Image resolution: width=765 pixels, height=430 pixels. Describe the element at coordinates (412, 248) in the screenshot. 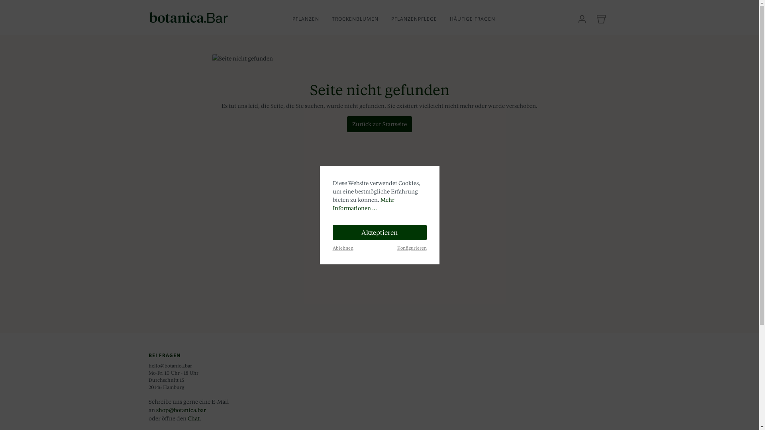

I see `Konfigurieren` at that location.